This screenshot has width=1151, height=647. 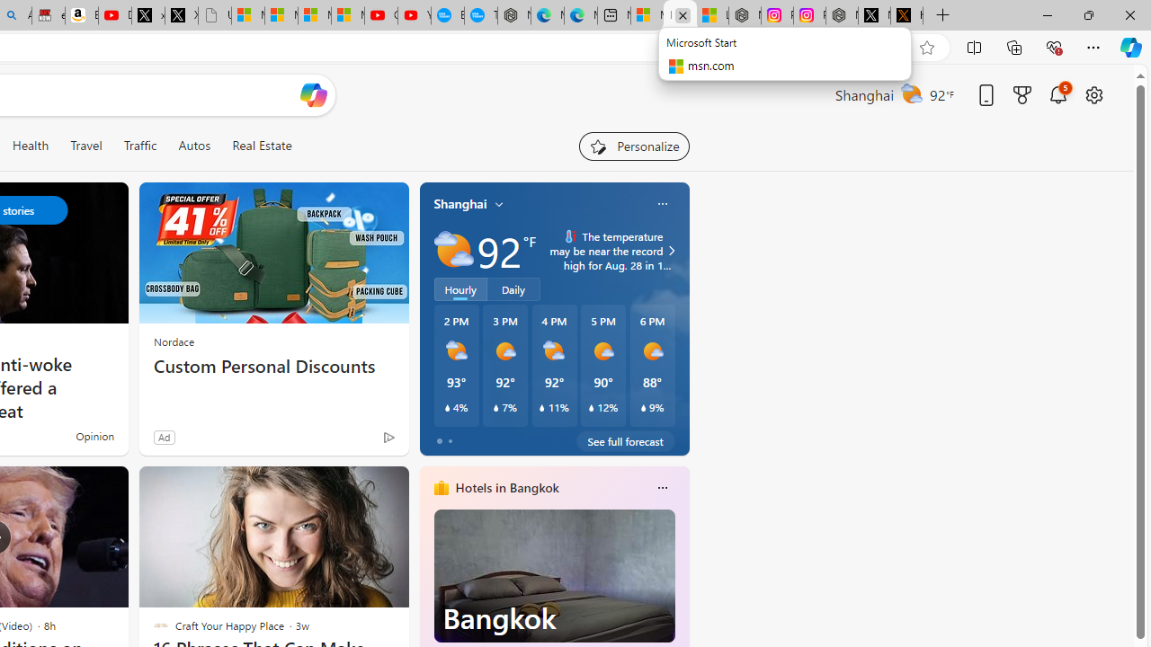 What do you see at coordinates (514, 16) in the screenshot?
I see `Nordace - Nordace has arrived Hong Kong` at bounding box center [514, 16].